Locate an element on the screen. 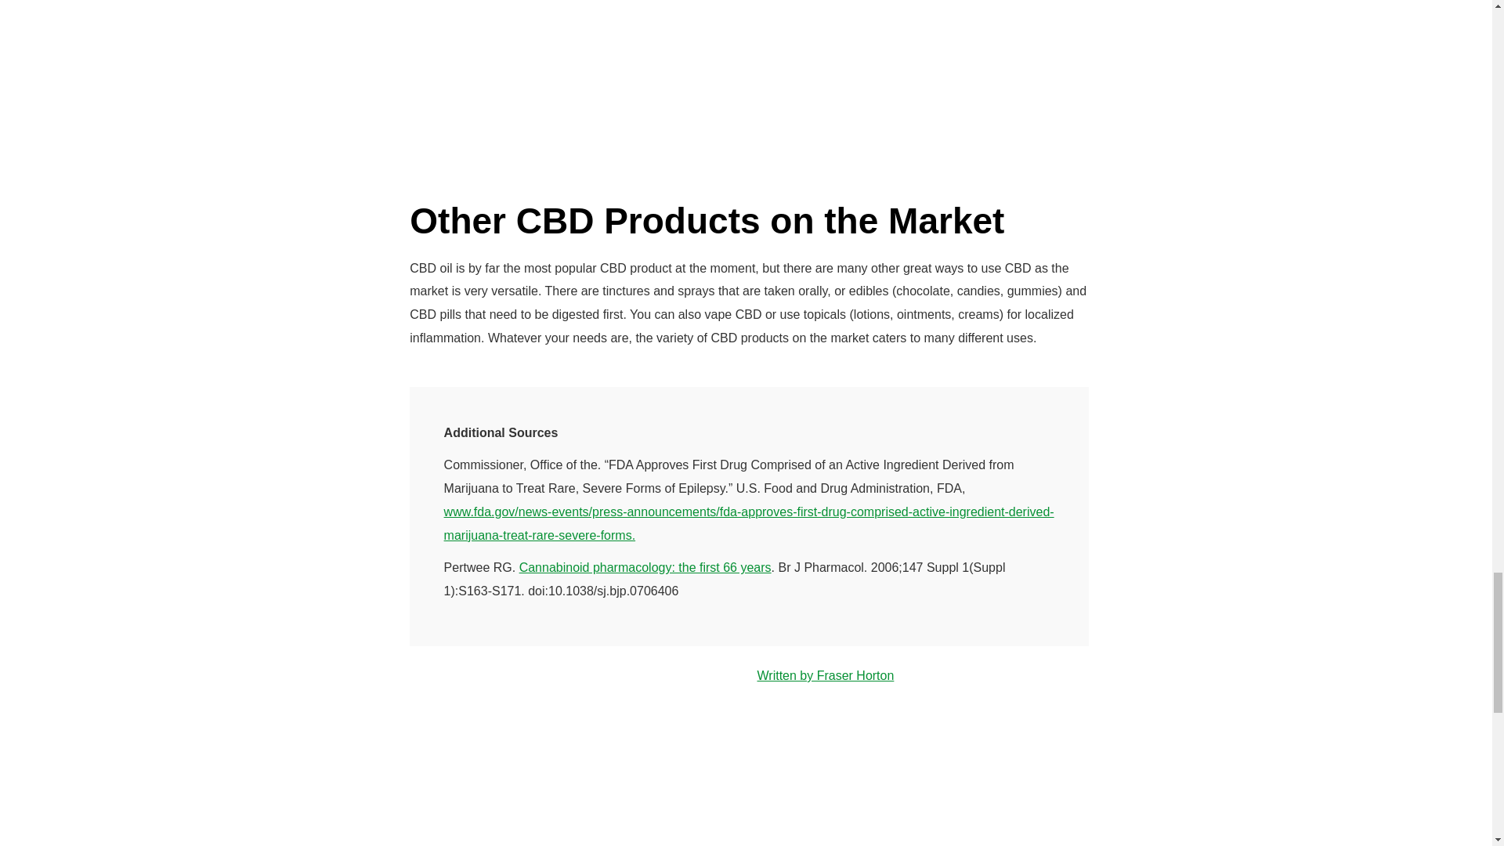 Image resolution: width=1504 pixels, height=846 pixels. Cannabinoid pharmacology: the first 66 years is located at coordinates (645, 567).